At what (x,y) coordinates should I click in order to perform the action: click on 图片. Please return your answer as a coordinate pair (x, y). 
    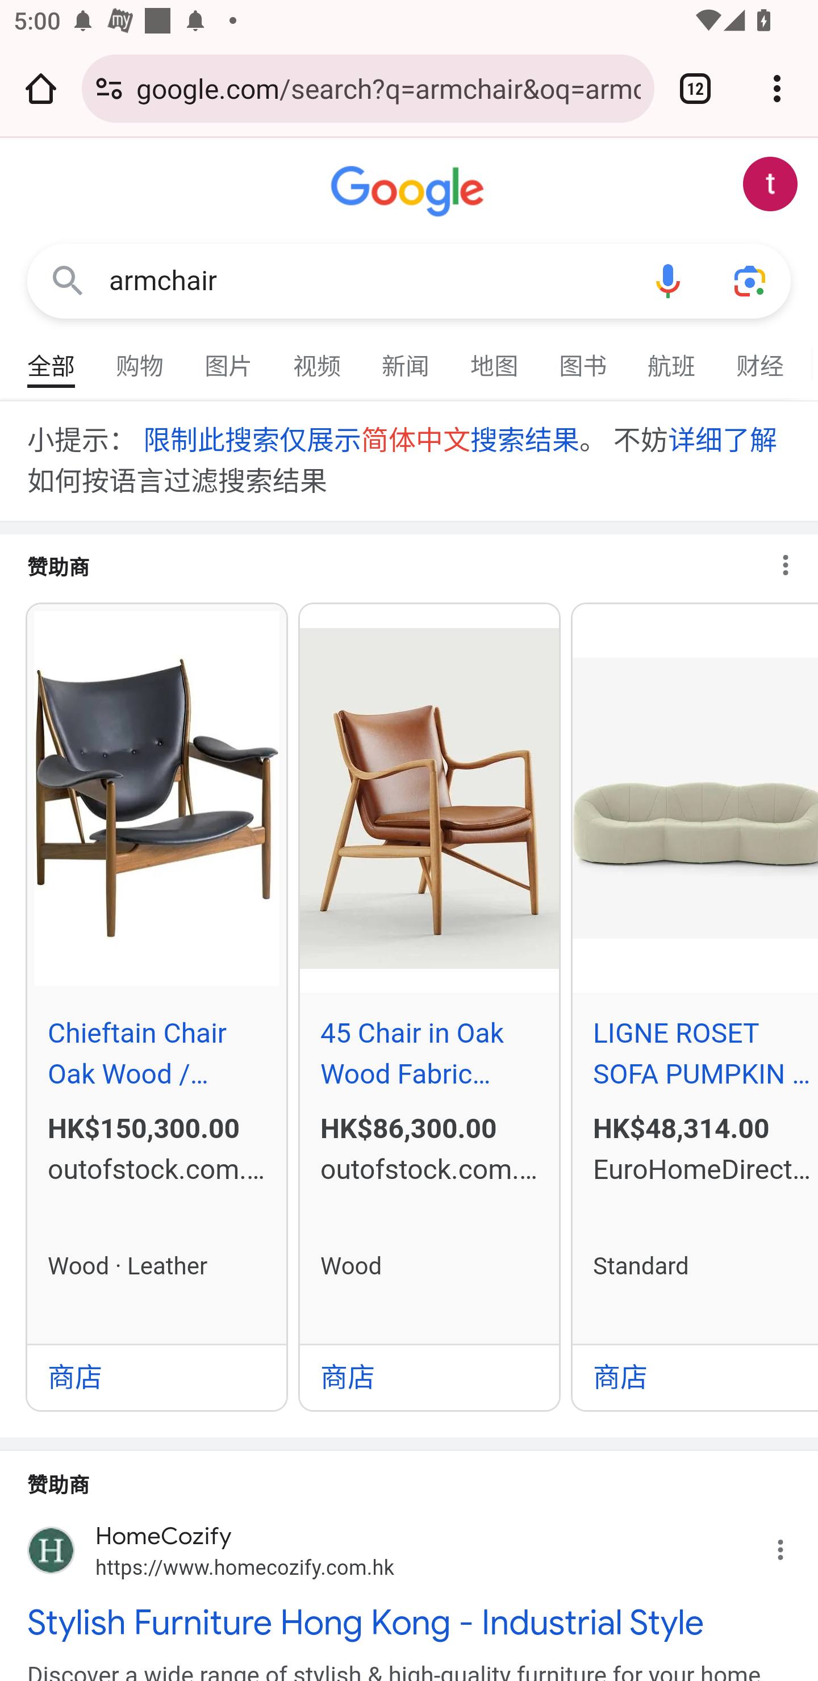
    Looking at the image, I should click on (229, 358).